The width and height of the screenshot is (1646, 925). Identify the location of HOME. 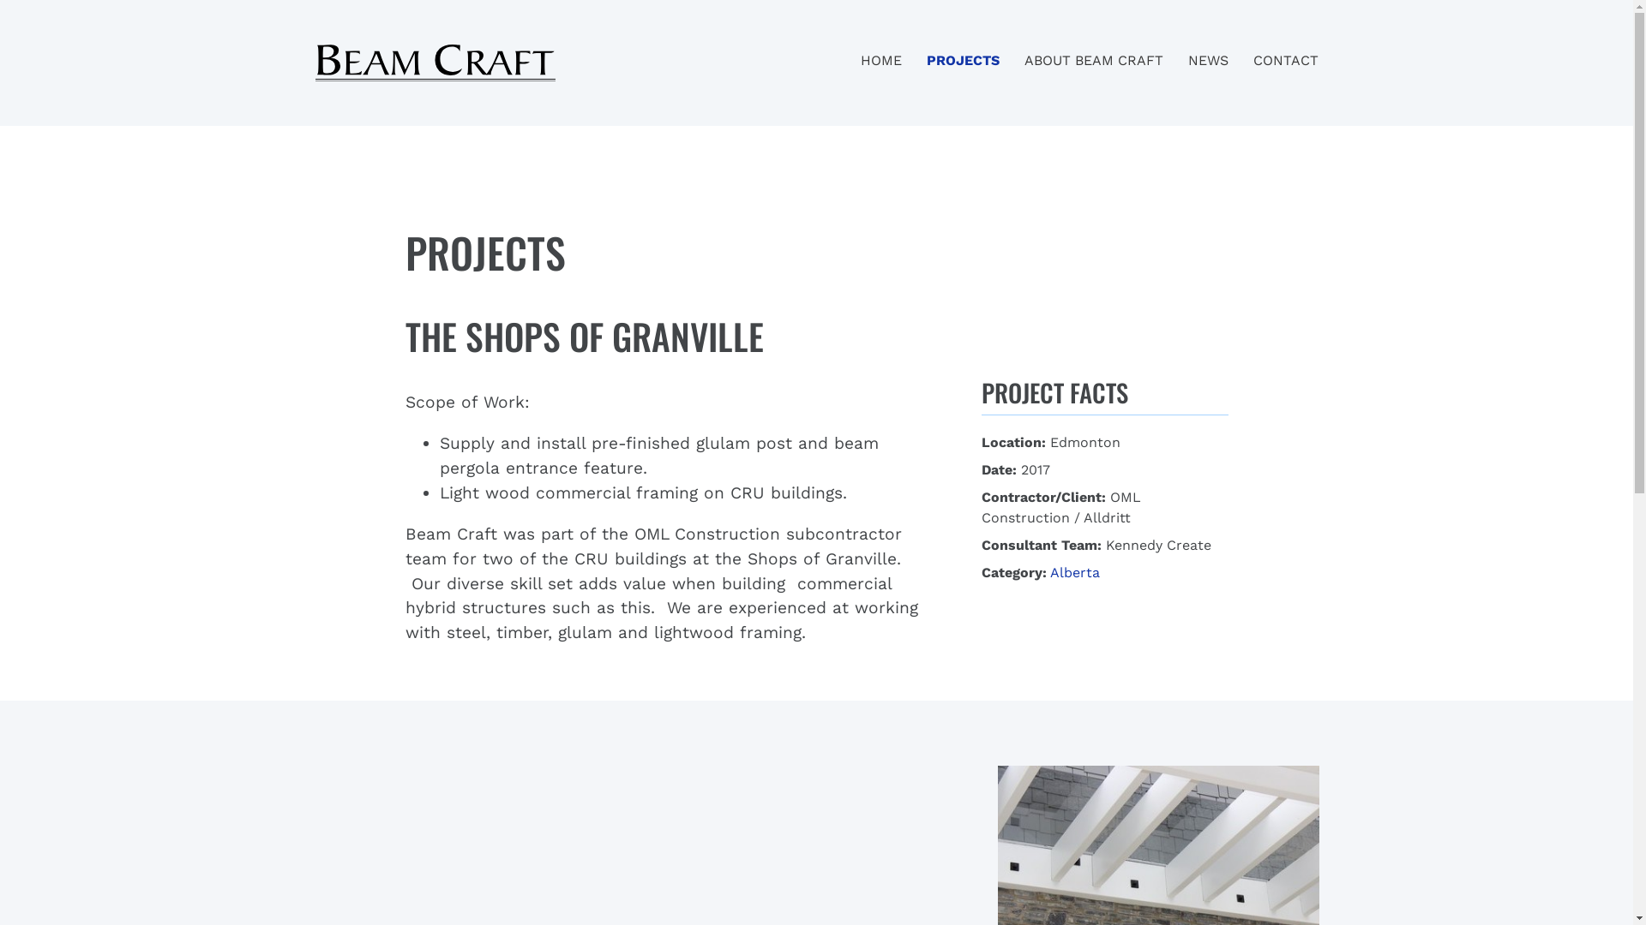
(881, 60).